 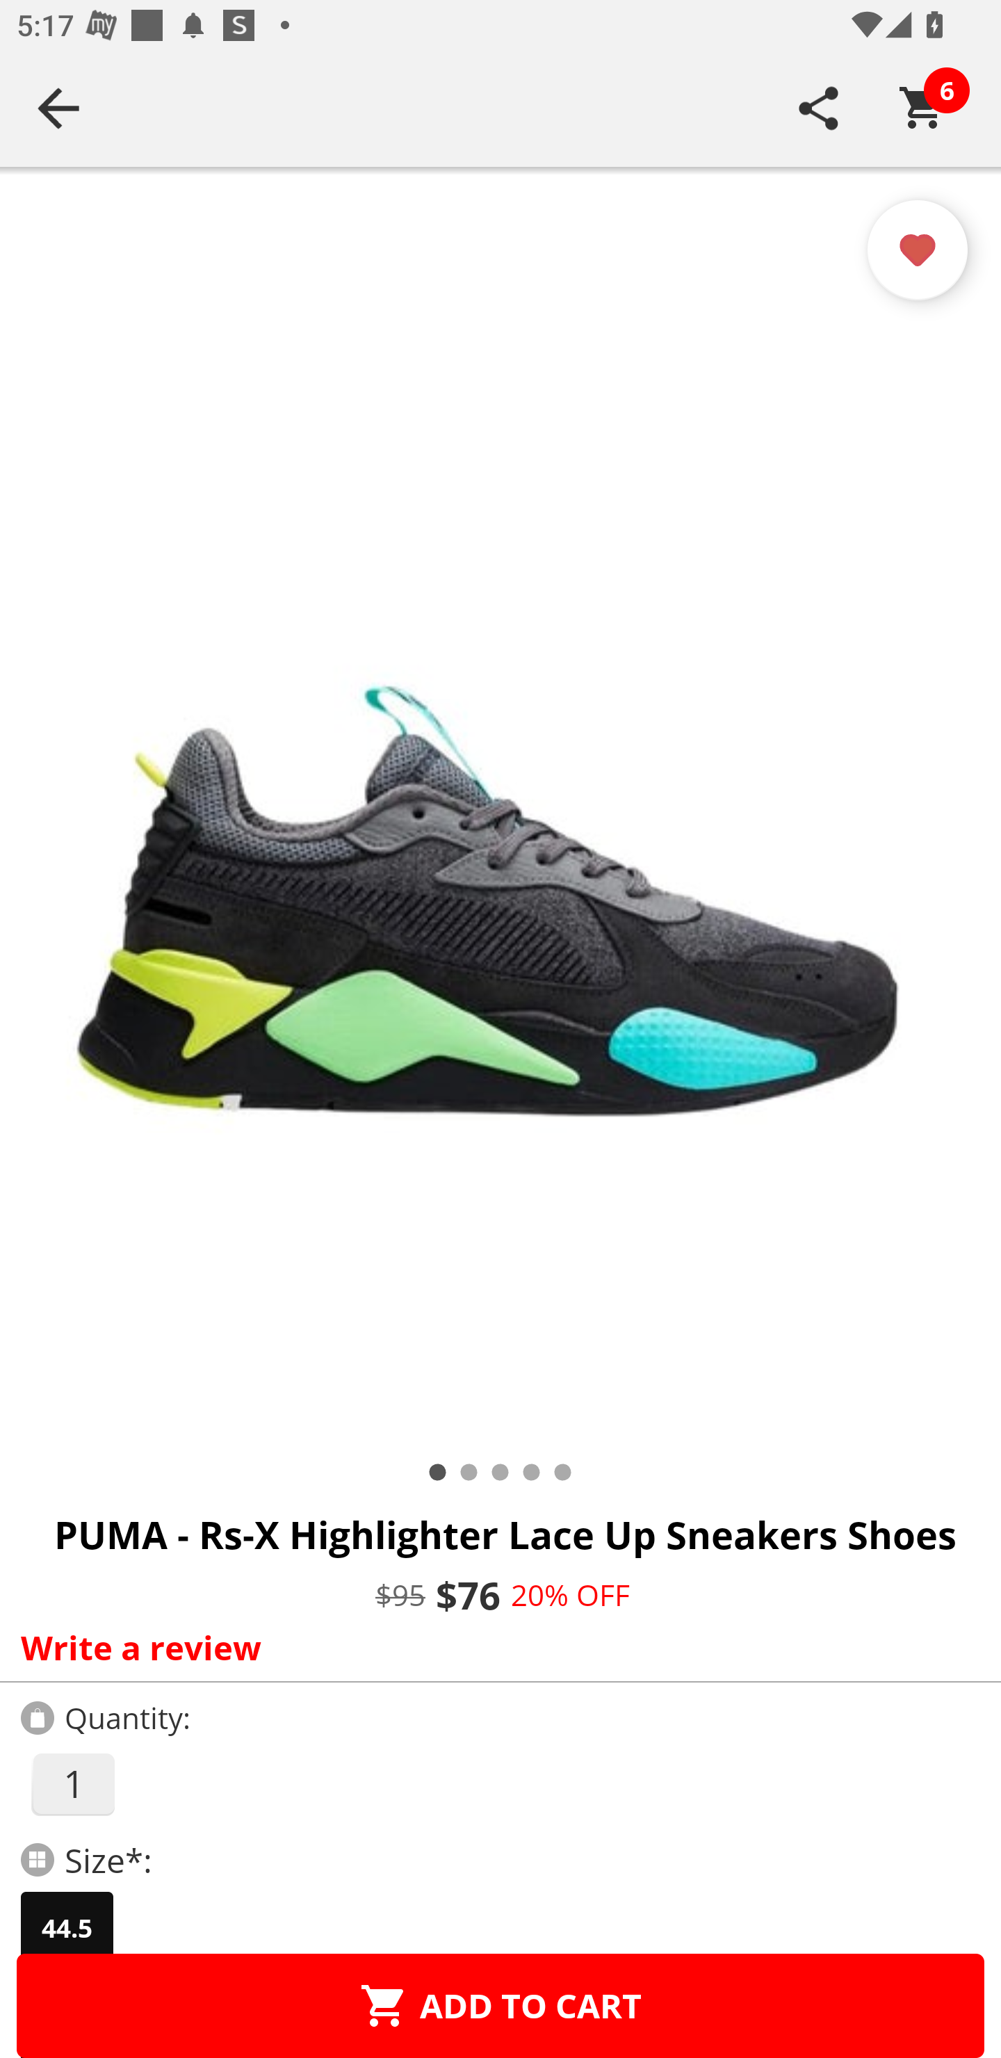 What do you see at coordinates (72, 1784) in the screenshot?
I see `1` at bounding box center [72, 1784].